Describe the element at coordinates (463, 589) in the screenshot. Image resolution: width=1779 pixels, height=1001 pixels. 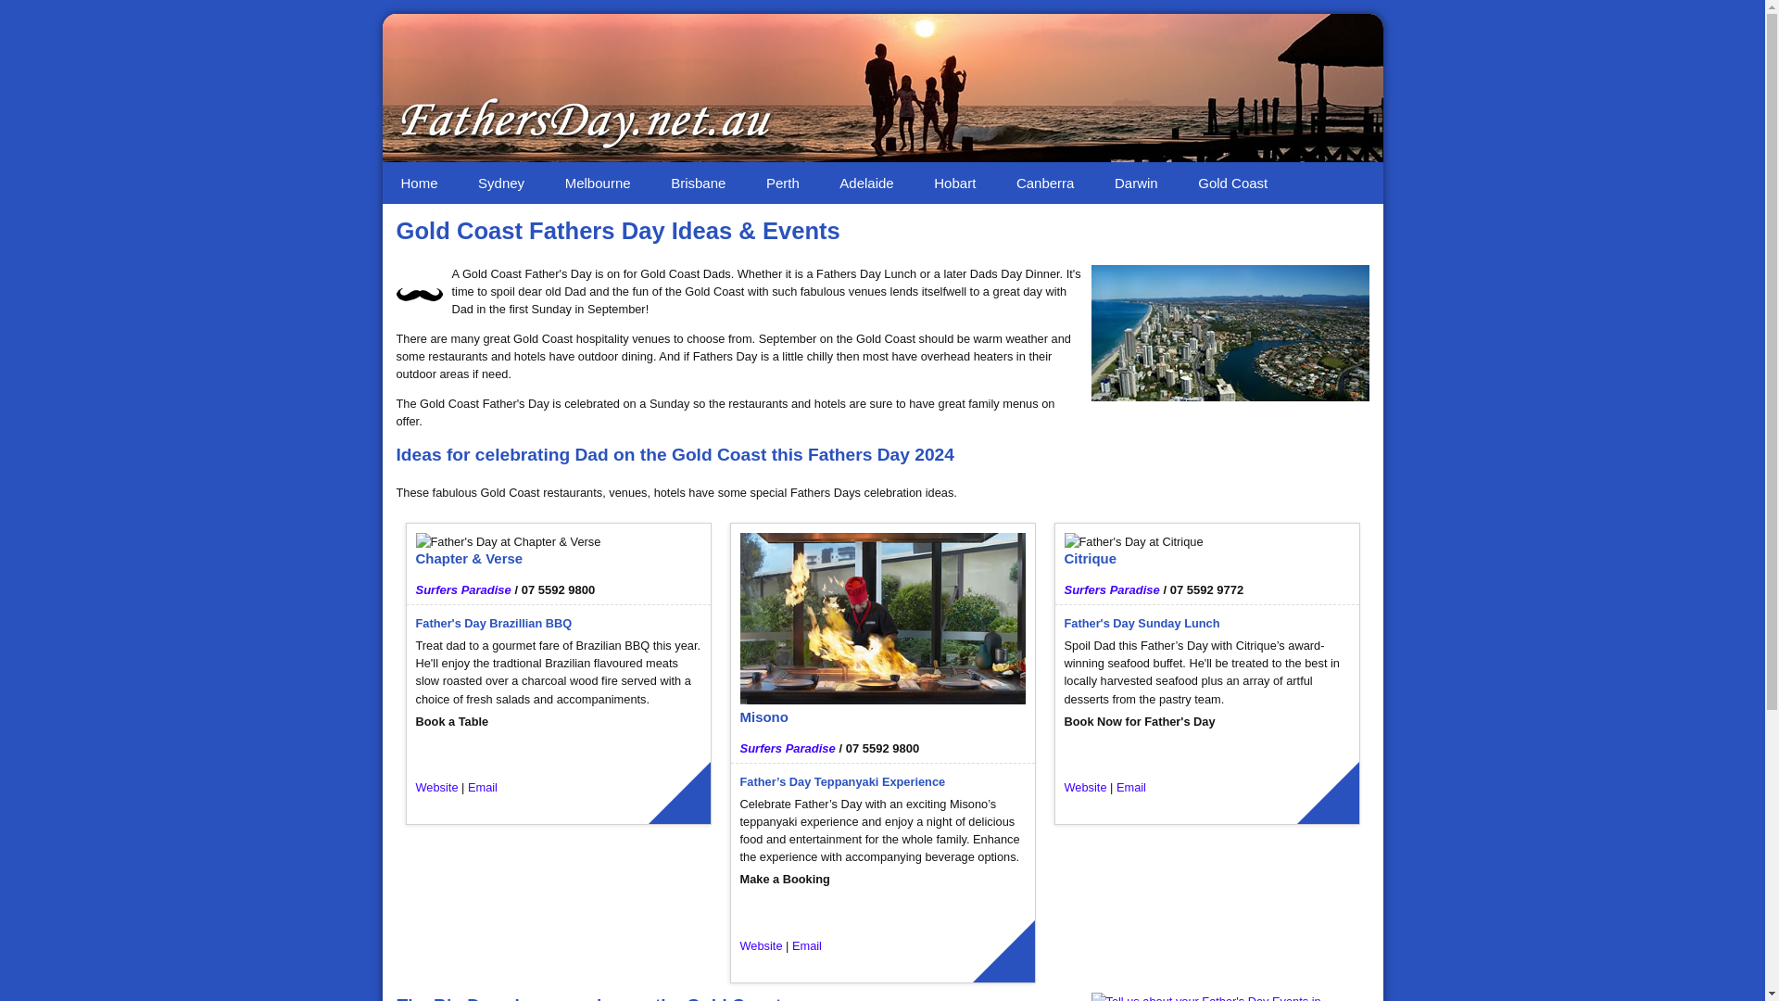
I see `Surfers Paradise` at that location.